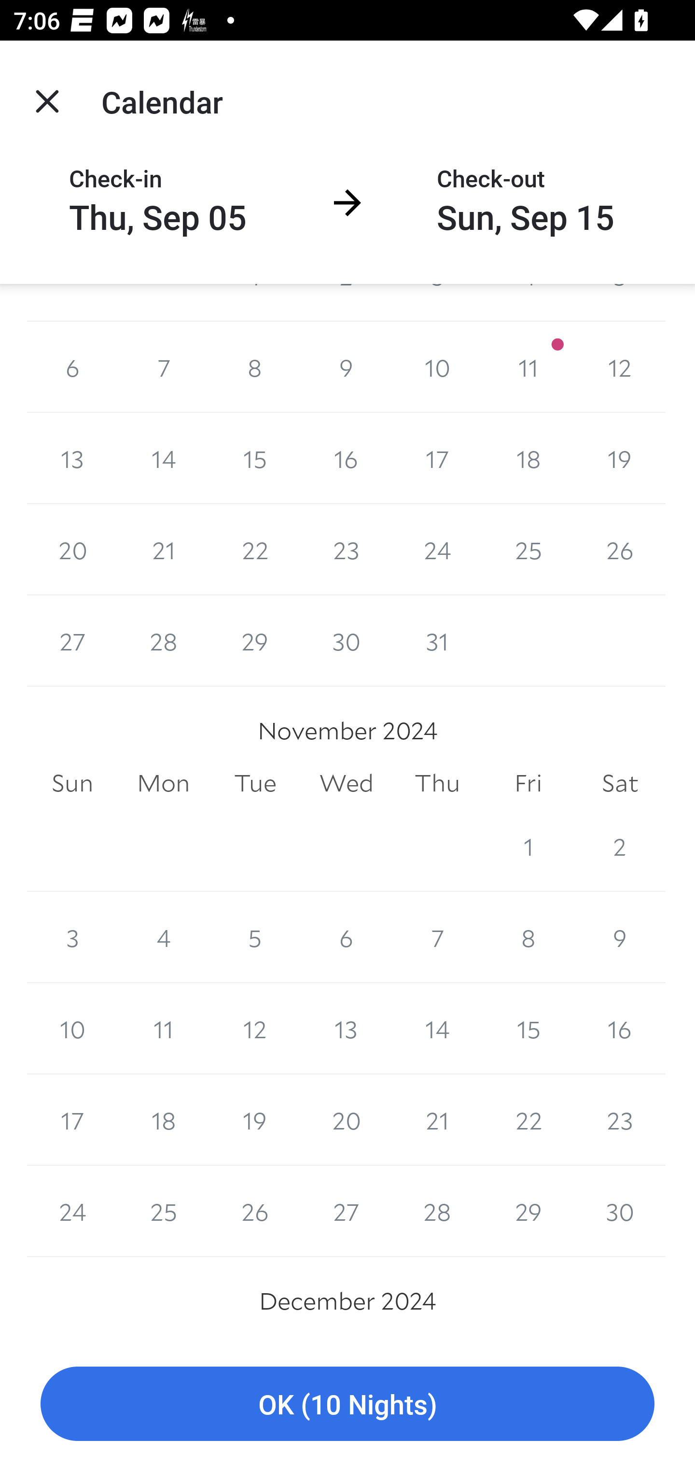 This screenshot has width=695, height=1468. What do you see at coordinates (528, 550) in the screenshot?
I see `25 25 October 2024` at bounding box center [528, 550].